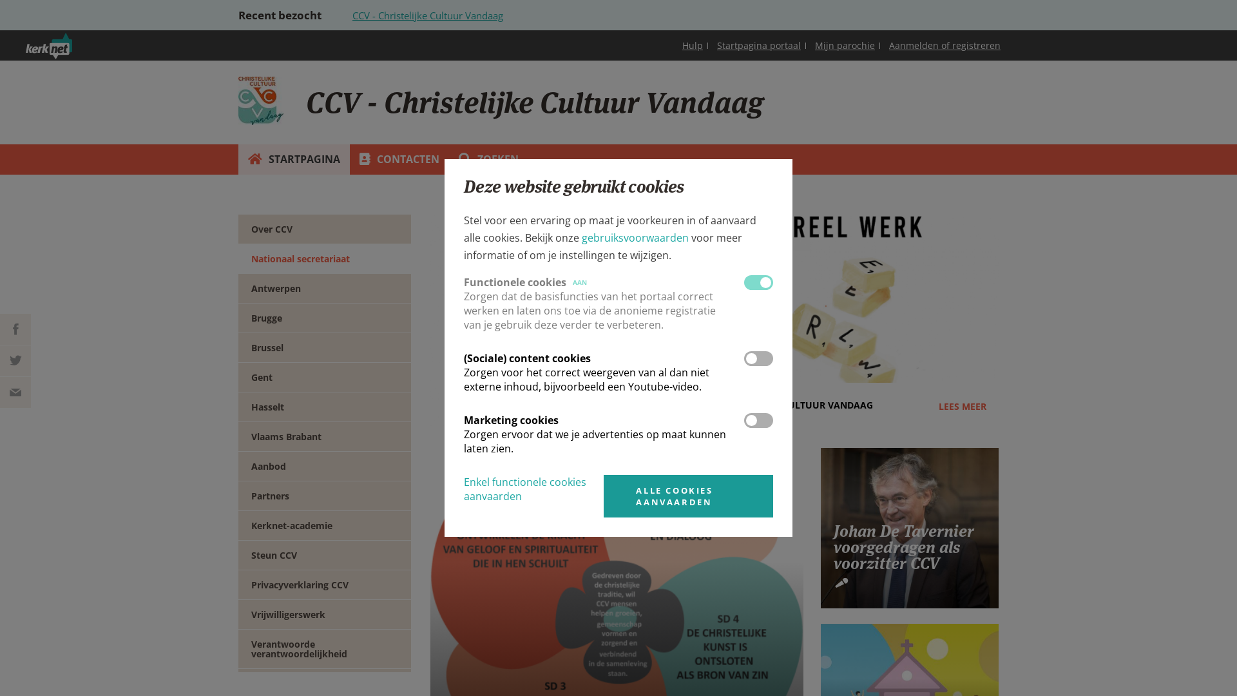  What do you see at coordinates (325, 650) in the screenshot?
I see `Verantwoorde verantwoordelijkheid` at bounding box center [325, 650].